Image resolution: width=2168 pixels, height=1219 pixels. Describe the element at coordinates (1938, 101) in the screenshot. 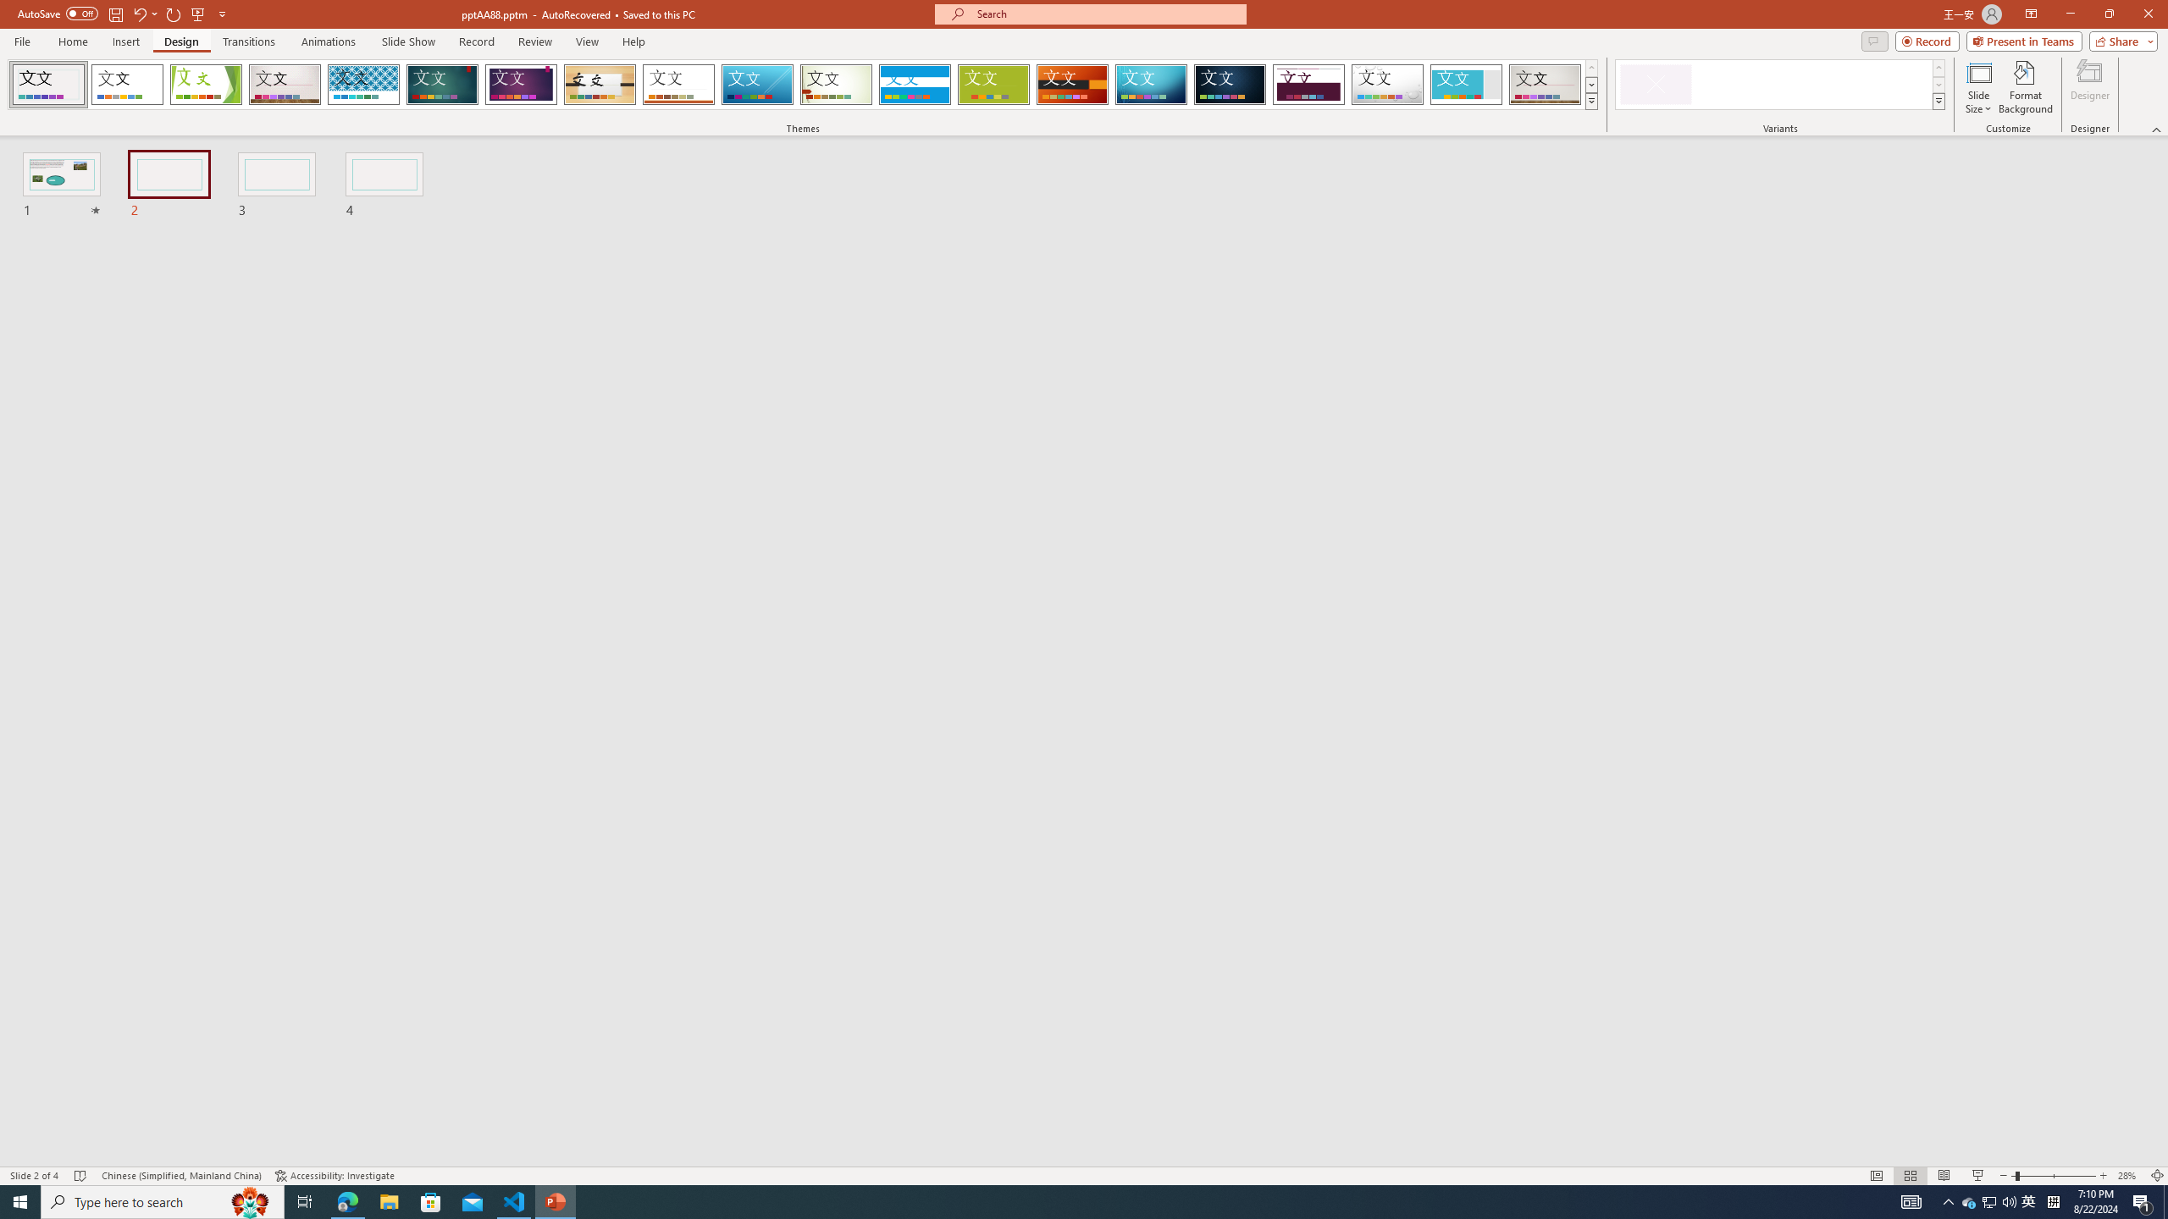

I see `Variants` at that location.